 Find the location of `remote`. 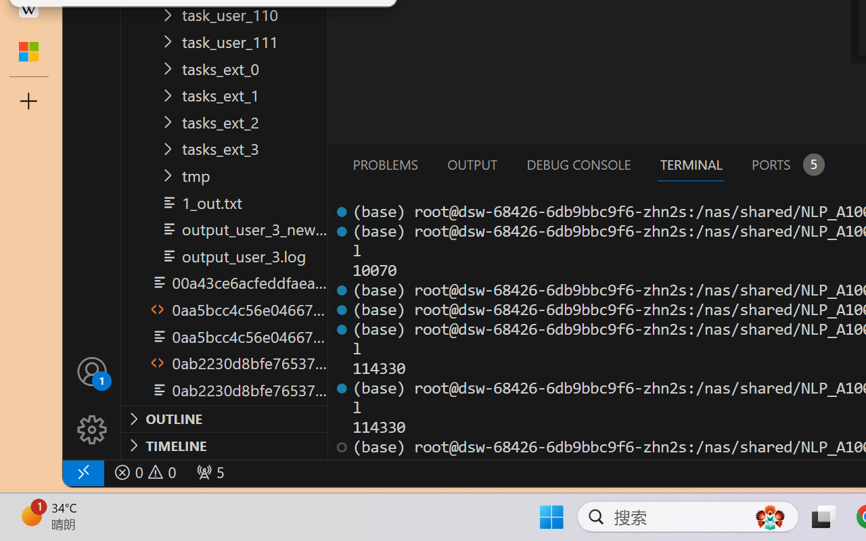

remote is located at coordinates (83, 472).